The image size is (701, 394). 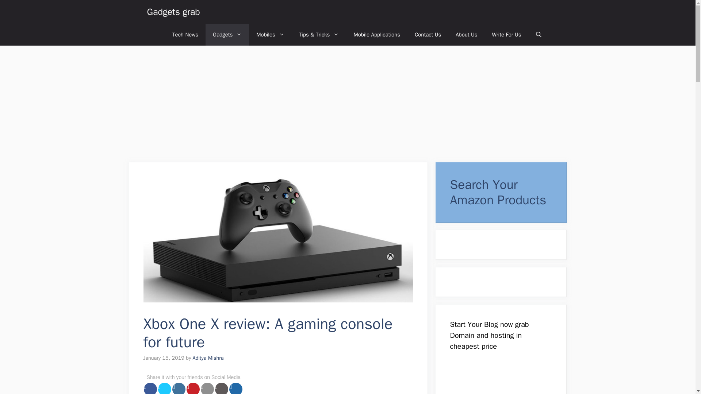 What do you see at coordinates (270, 34) in the screenshot?
I see `Mobiles` at bounding box center [270, 34].